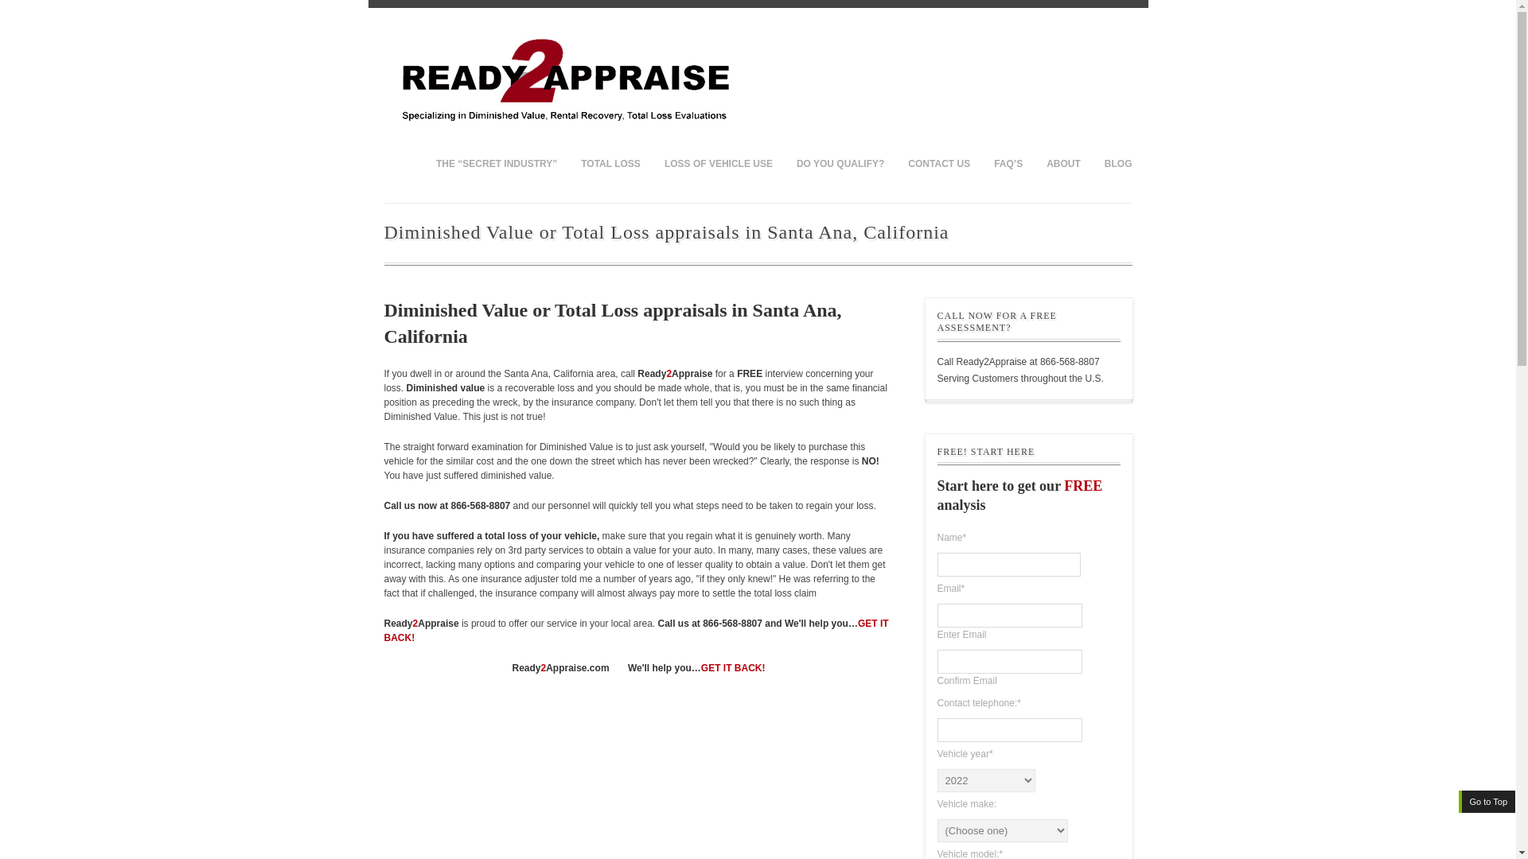 This screenshot has width=1528, height=859. I want to click on CONTACT US, so click(939, 163).